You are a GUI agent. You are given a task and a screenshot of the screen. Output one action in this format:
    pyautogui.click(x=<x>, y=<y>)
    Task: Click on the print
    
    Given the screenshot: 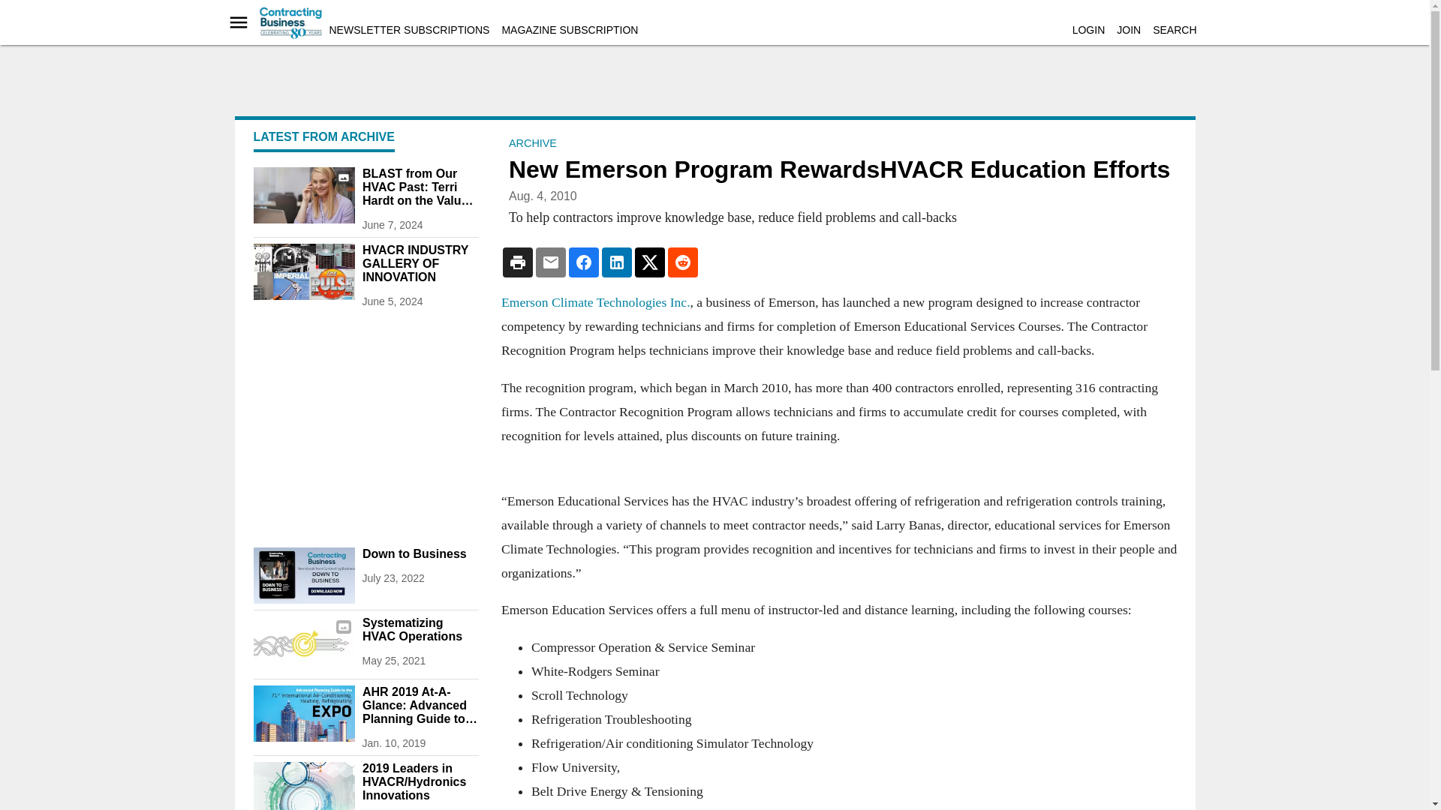 What is the action you would take?
    pyautogui.click(x=303, y=713)
    